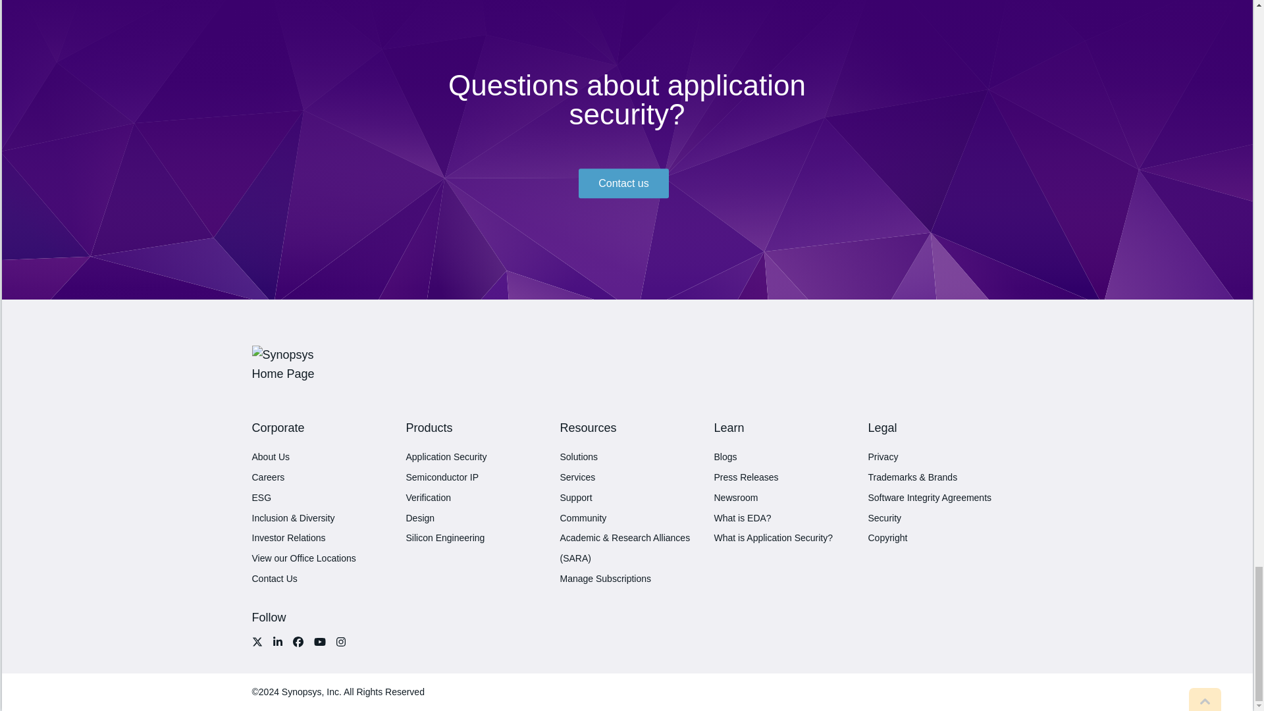  I want to click on Twitter, so click(259, 642).